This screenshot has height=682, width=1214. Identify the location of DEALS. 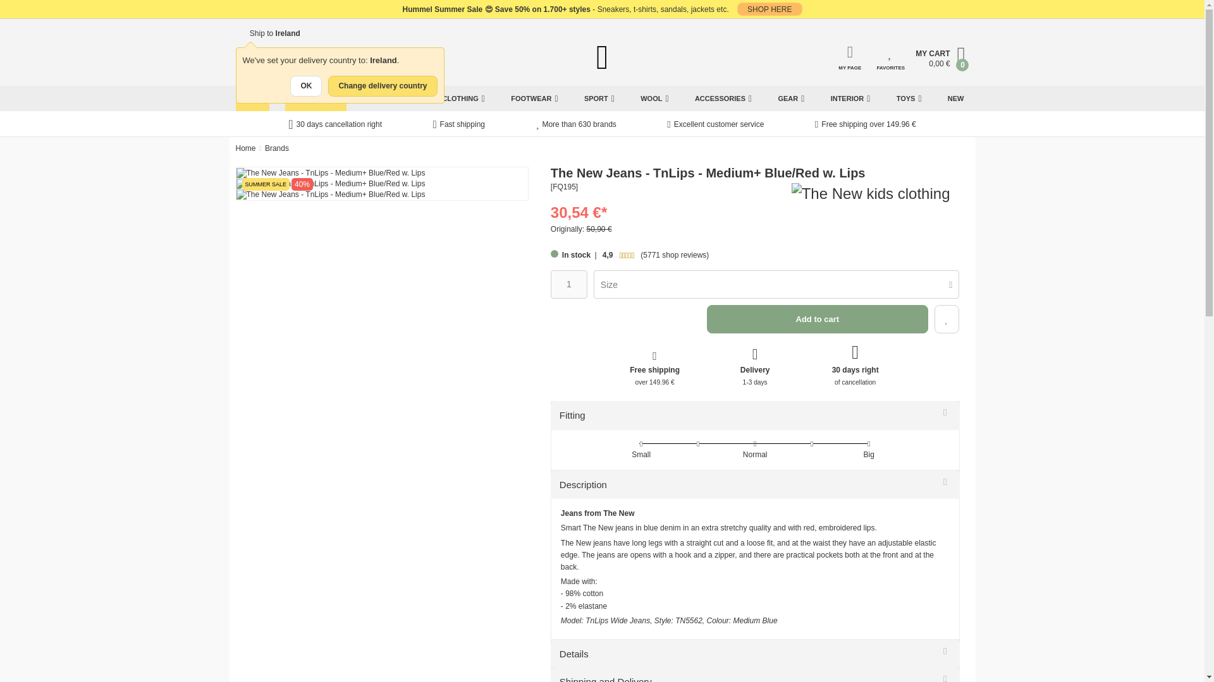
(252, 99).